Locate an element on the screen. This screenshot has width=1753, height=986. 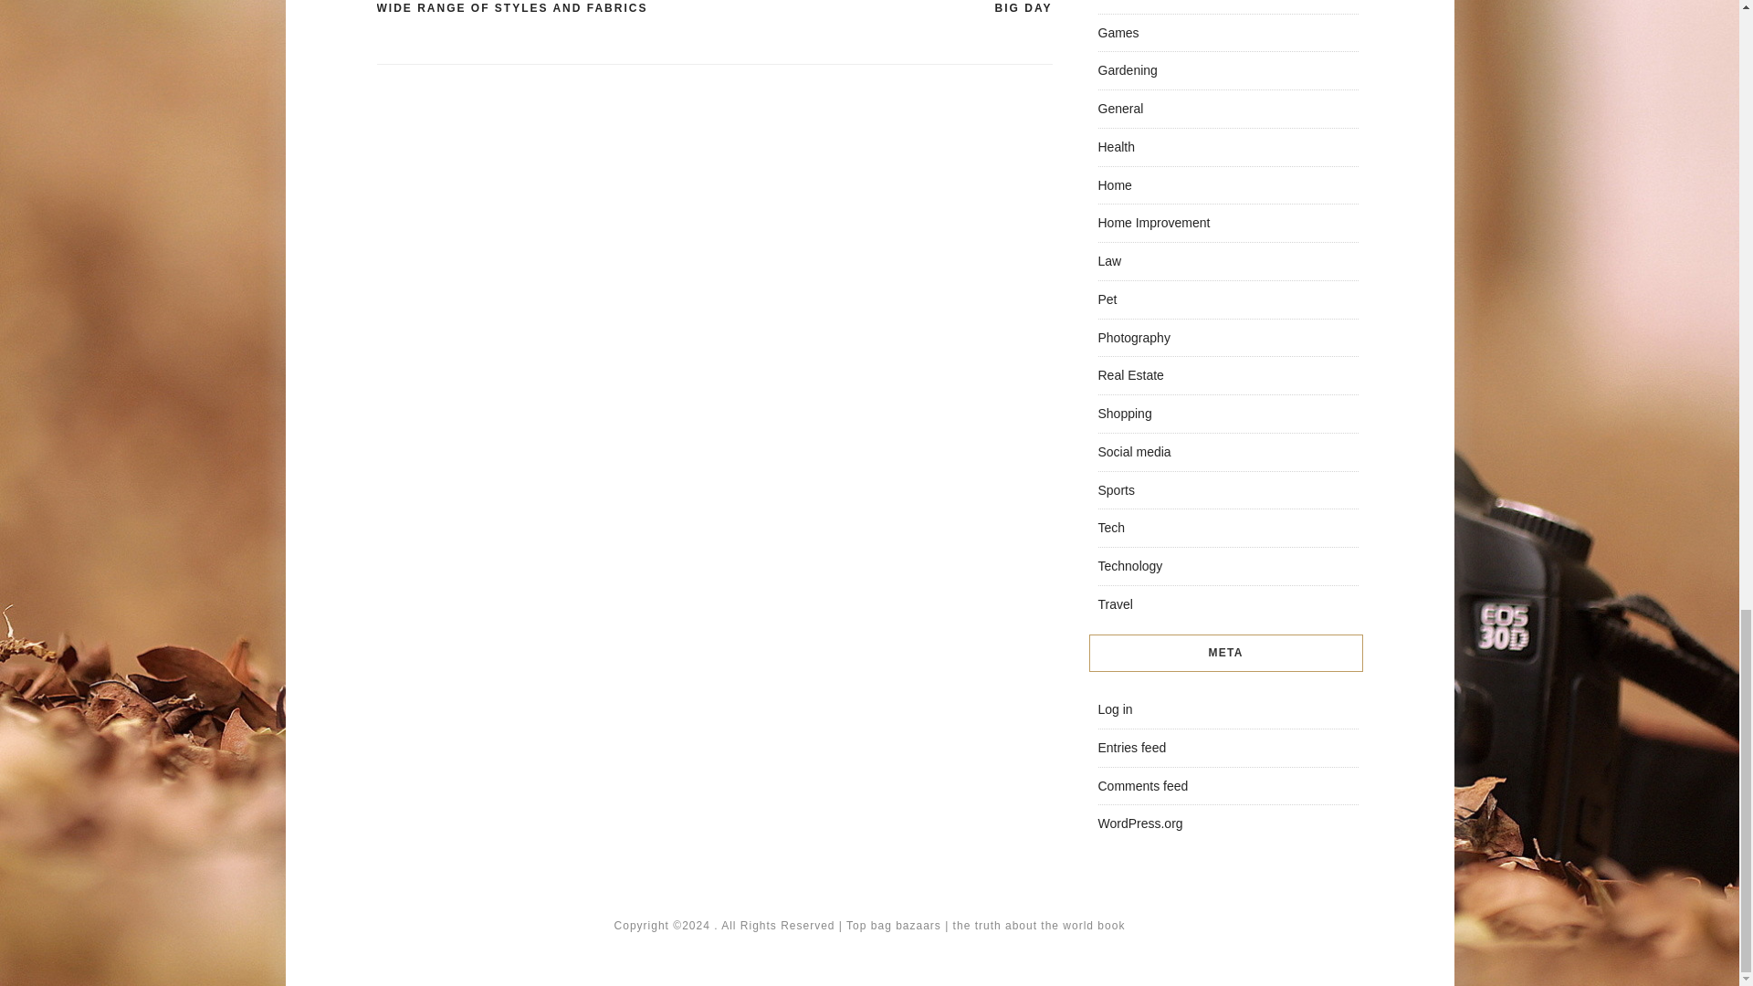
Food is located at coordinates (1112, 1).